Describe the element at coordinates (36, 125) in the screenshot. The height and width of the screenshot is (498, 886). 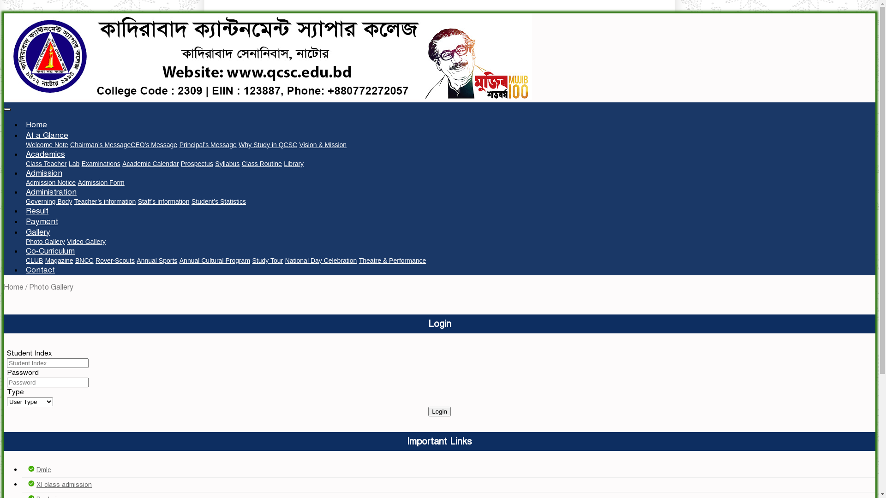
I see `Home
(current)` at that location.